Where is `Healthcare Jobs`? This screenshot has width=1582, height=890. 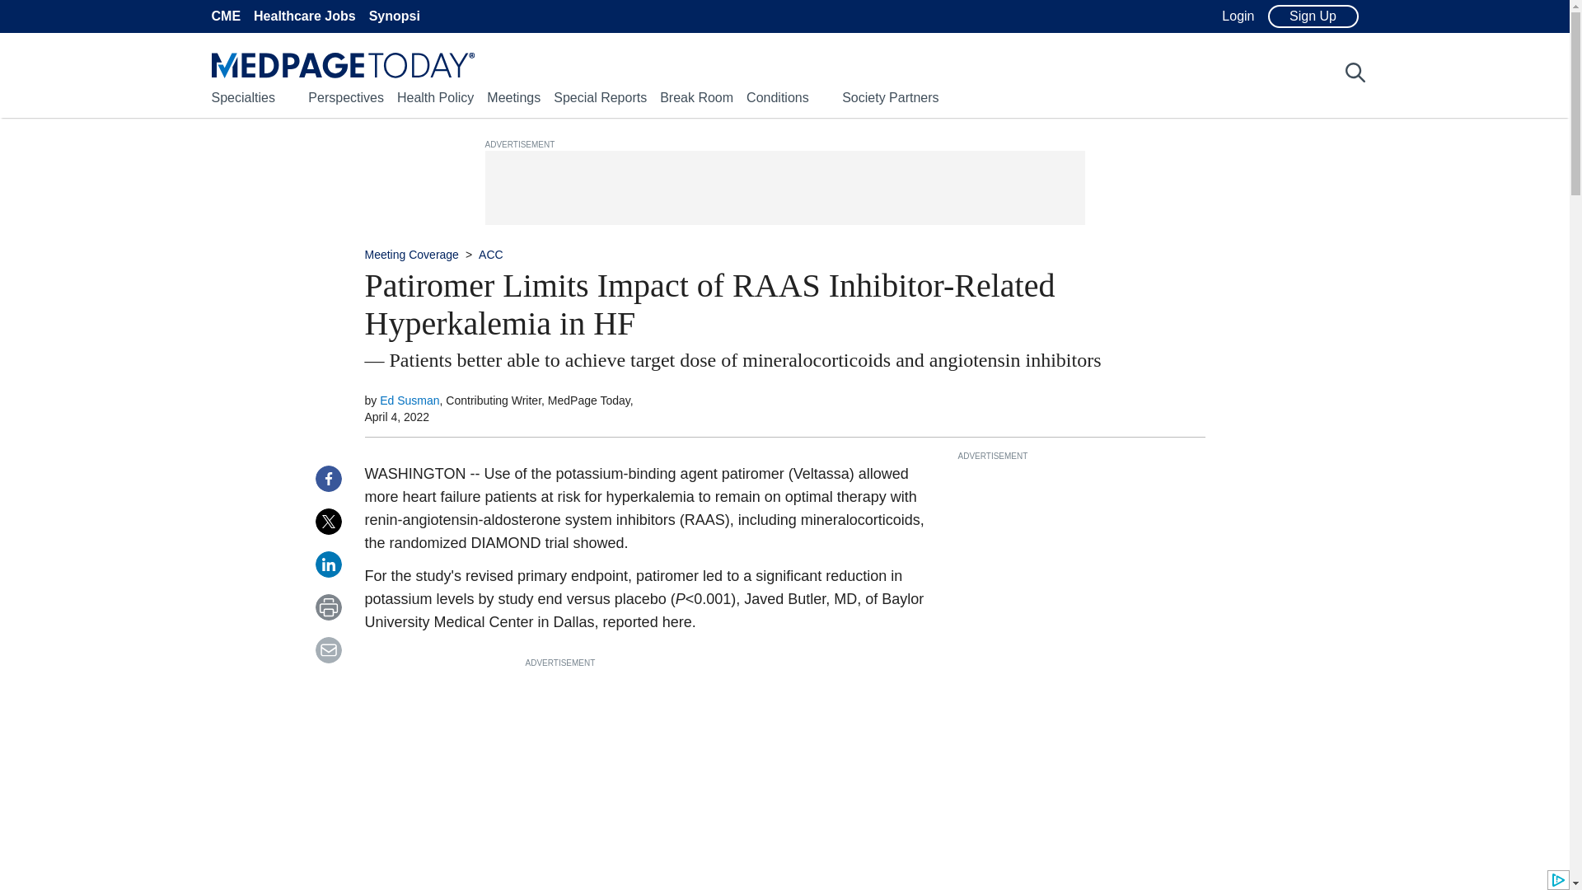
Healthcare Jobs is located at coordinates (305, 16).